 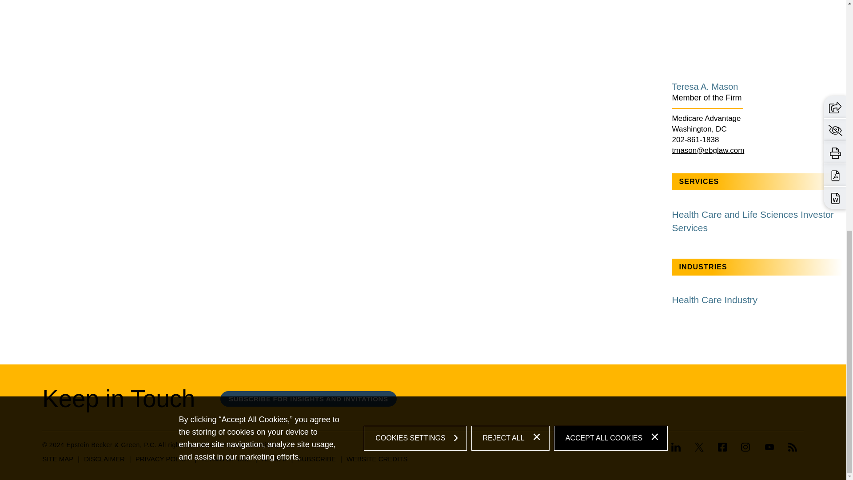 What do you see at coordinates (793, 447) in the screenshot?
I see `RSS` at bounding box center [793, 447].